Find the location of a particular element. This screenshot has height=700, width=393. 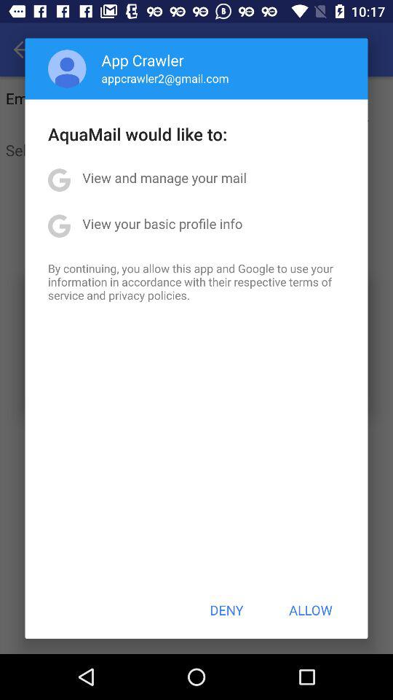

jump to view and manage is located at coordinates (164, 178).